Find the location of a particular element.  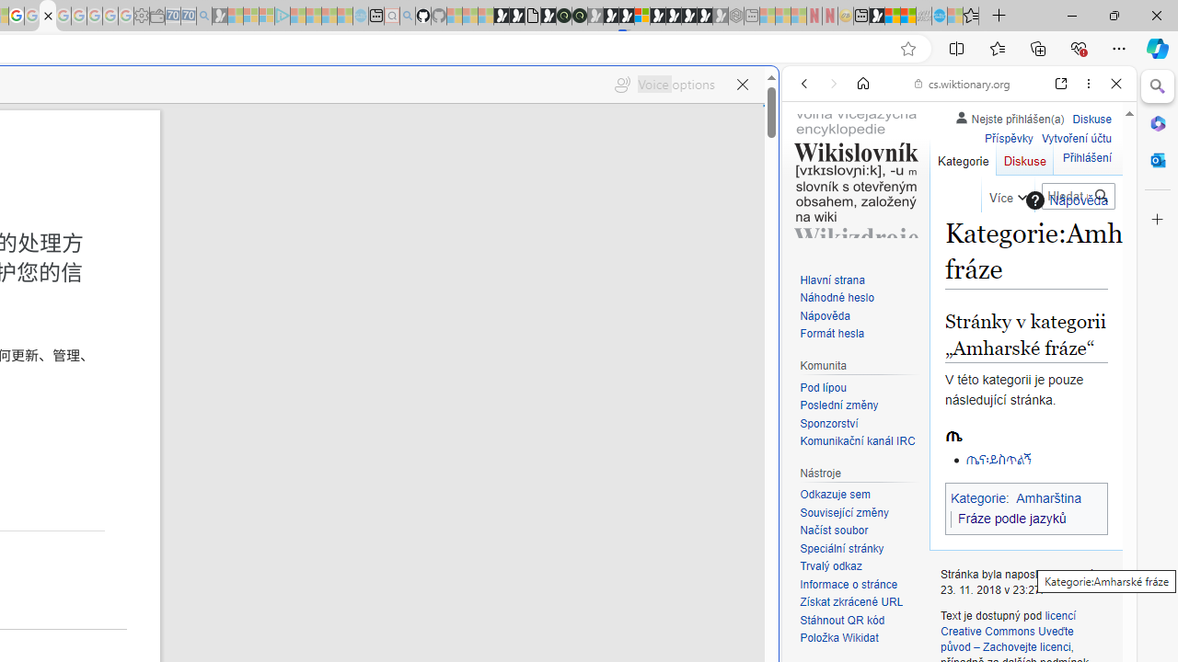

Preferences is located at coordinates (1095, 210).